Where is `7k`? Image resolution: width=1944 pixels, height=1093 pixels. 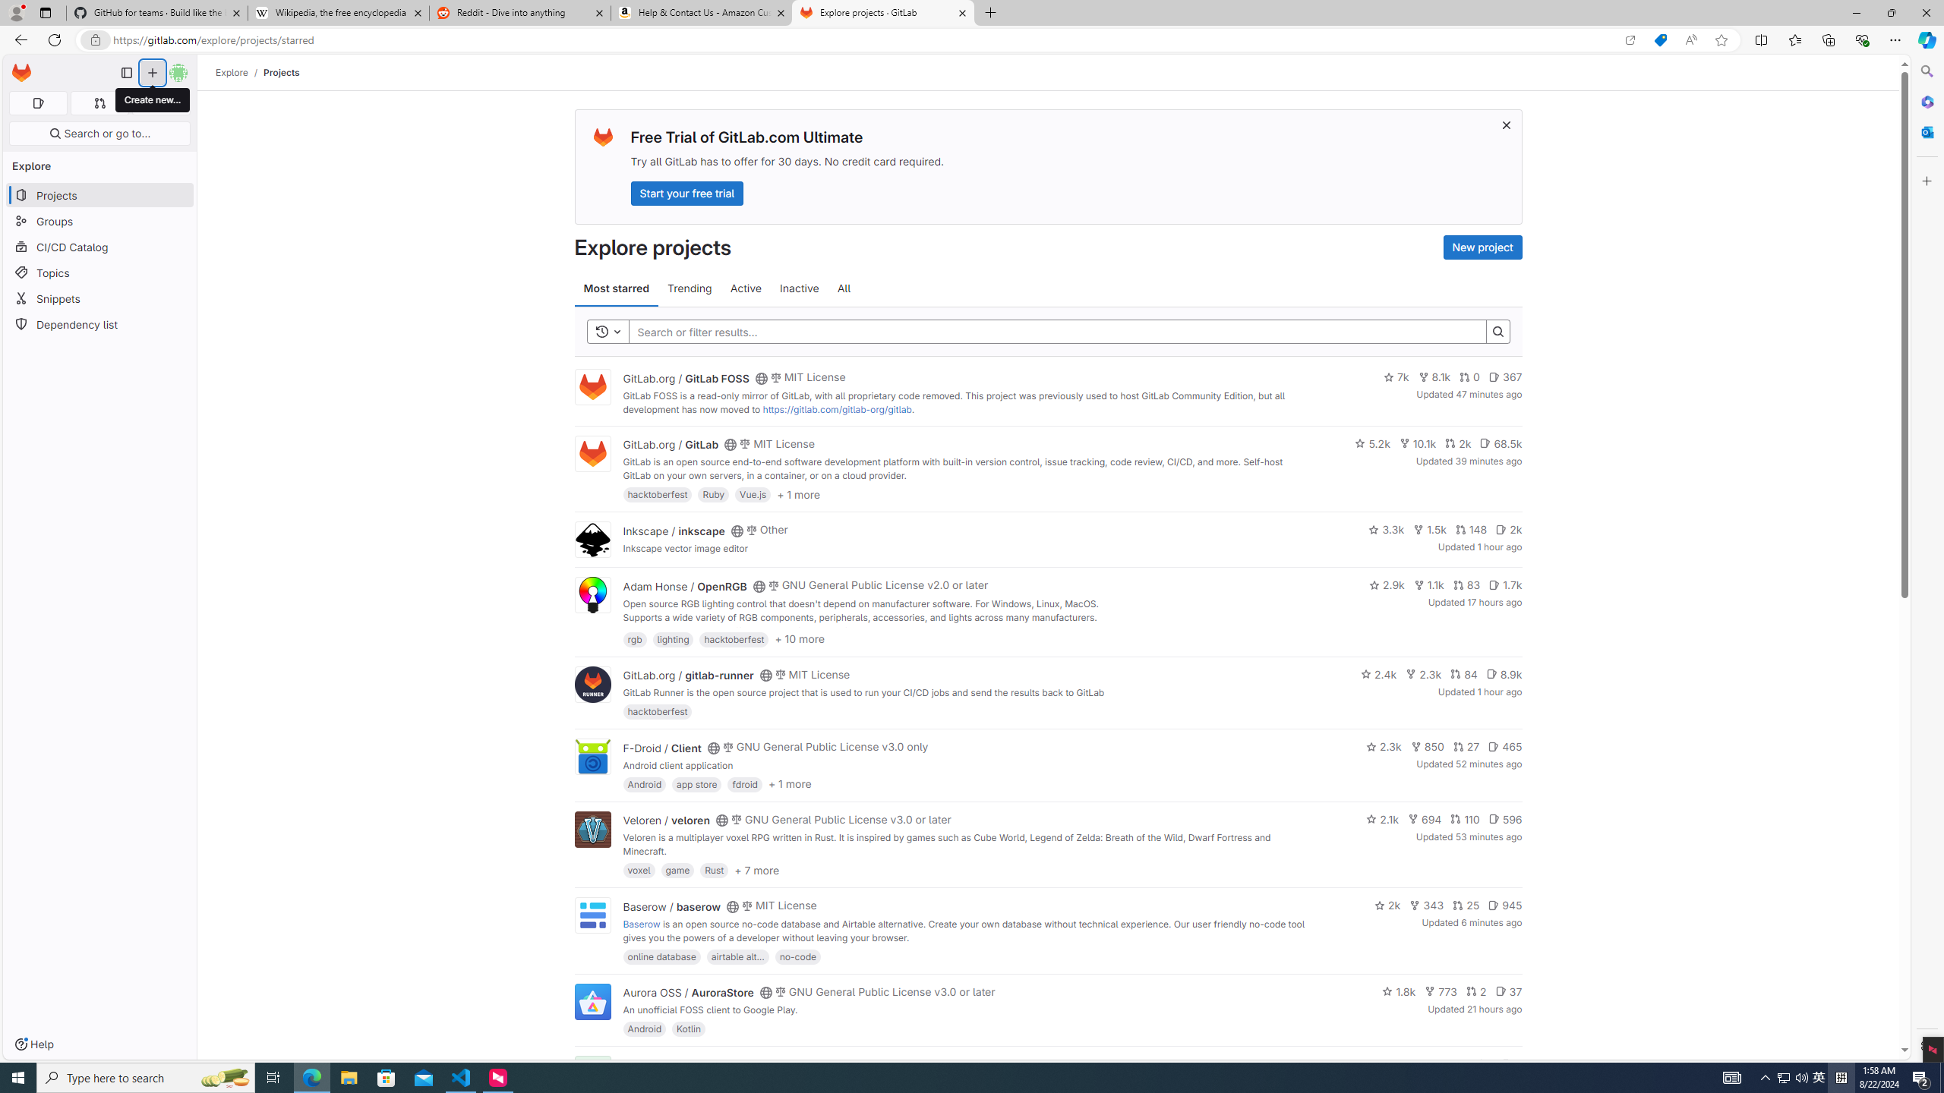
7k is located at coordinates (1396, 377).